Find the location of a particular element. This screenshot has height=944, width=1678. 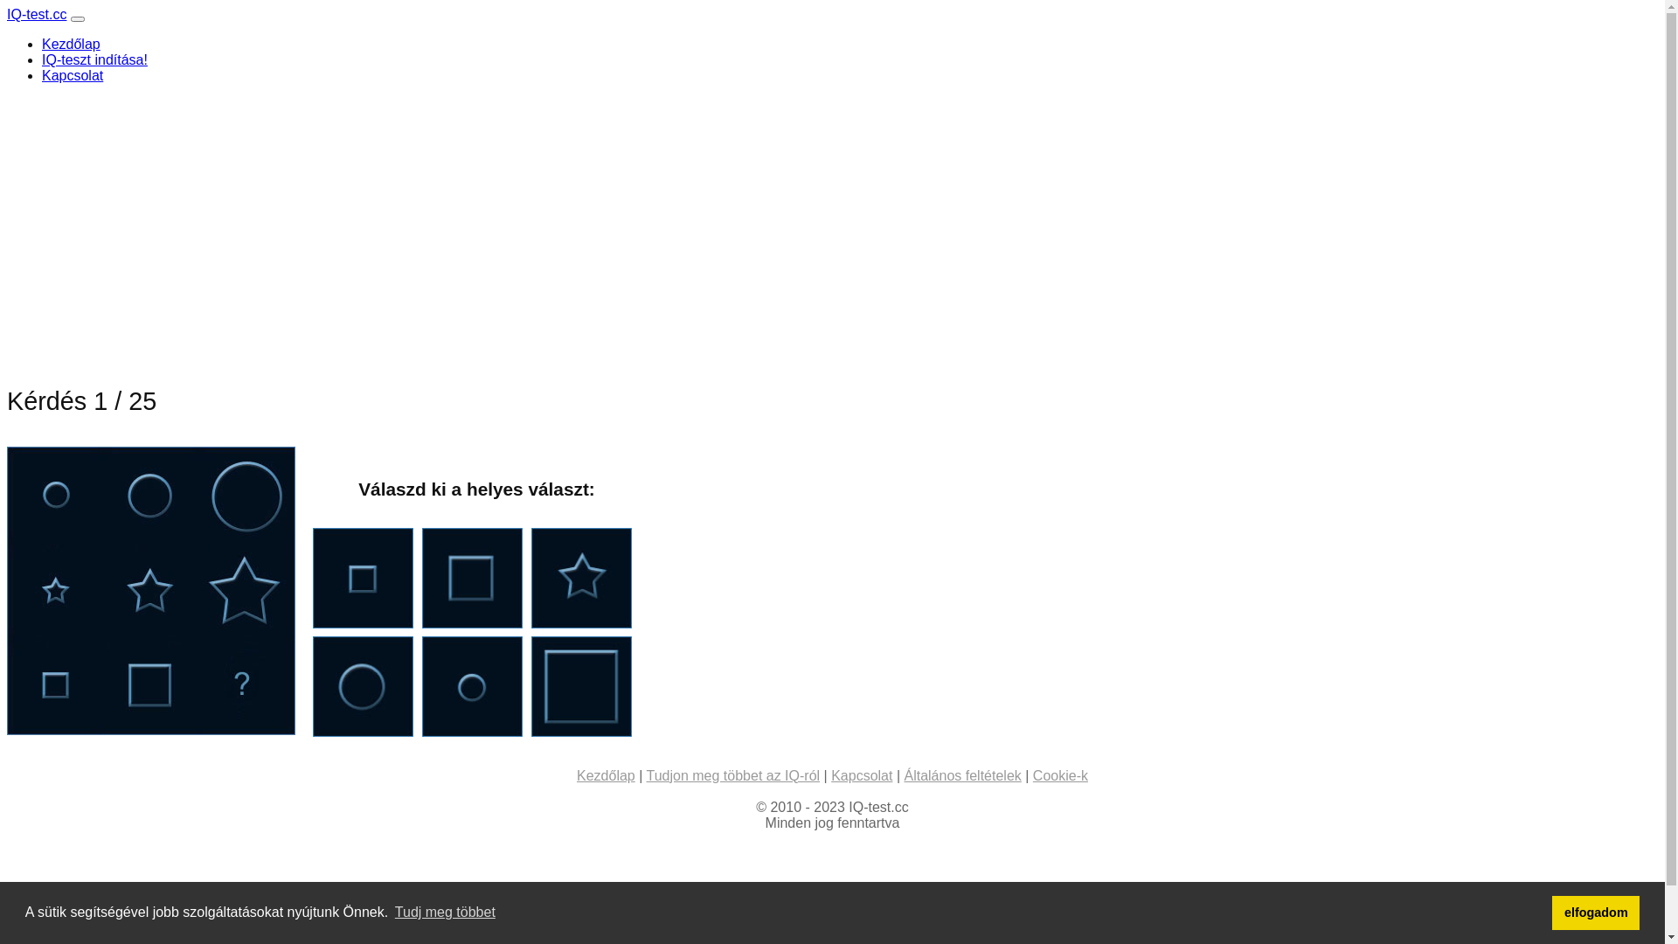

Advertisement is located at coordinates (531, 220).